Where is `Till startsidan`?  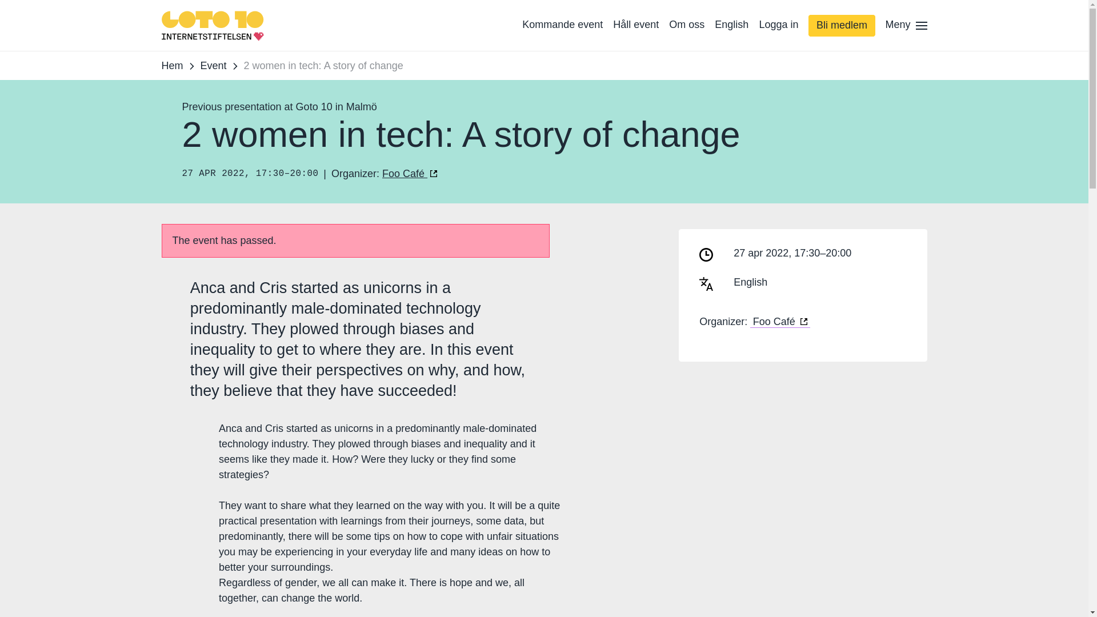 Till startsidan is located at coordinates (213, 25).